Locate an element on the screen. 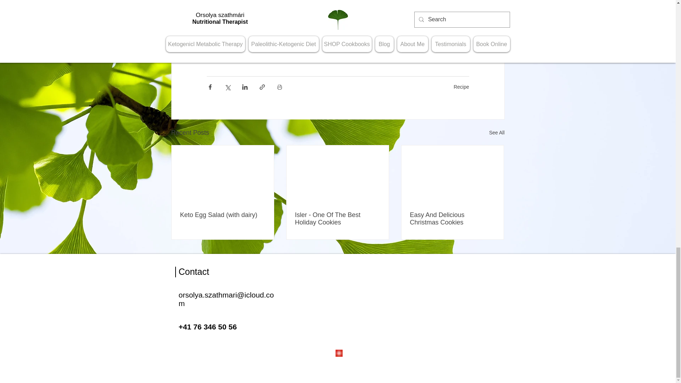  Recipe is located at coordinates (461, 87).